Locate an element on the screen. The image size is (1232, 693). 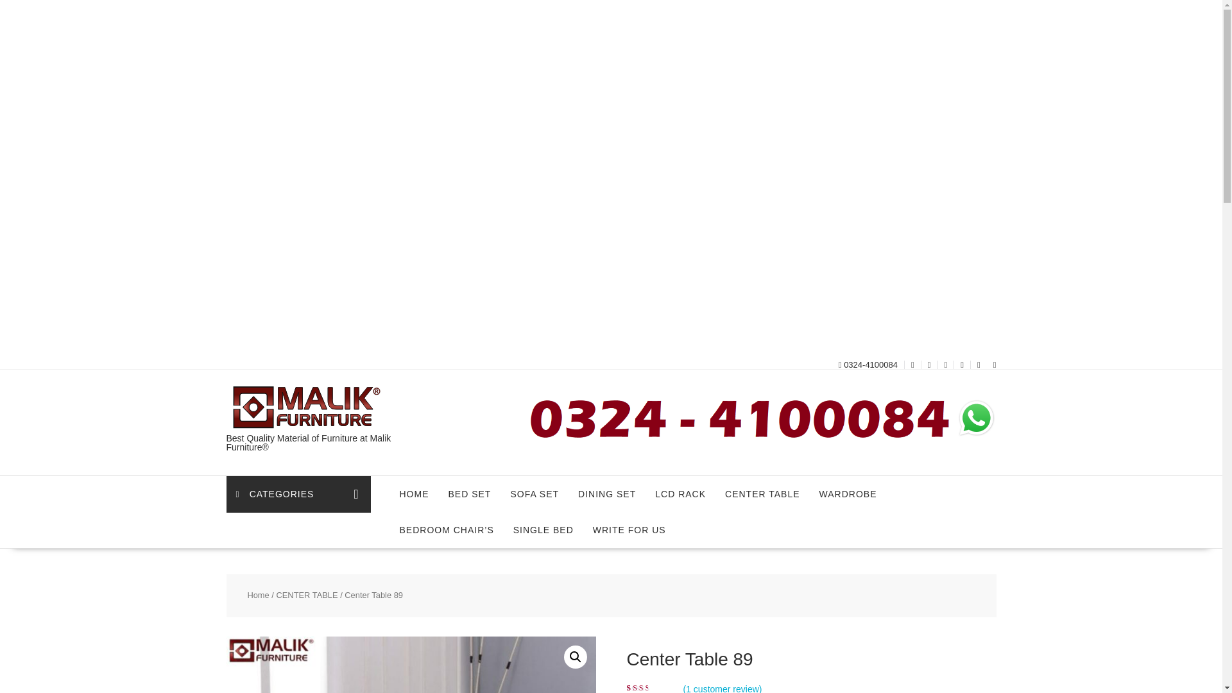
HOME is located at coordinates (415, 494).